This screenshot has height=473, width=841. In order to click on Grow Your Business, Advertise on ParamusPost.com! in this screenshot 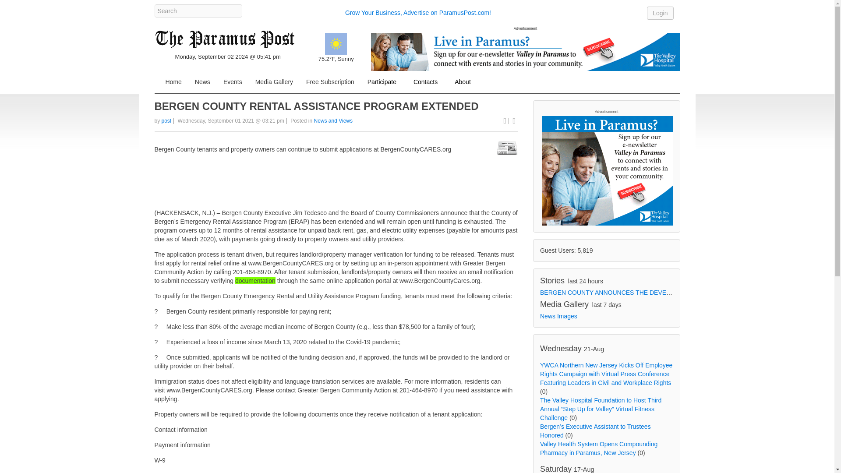, I will do `click(418, 12)`.